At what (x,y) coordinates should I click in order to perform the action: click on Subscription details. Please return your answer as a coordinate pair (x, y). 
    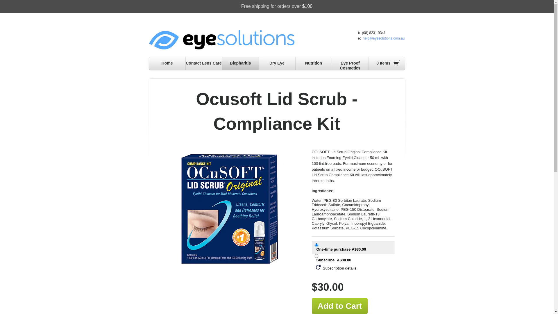
    Looking at the image, I should click on (336, 268).